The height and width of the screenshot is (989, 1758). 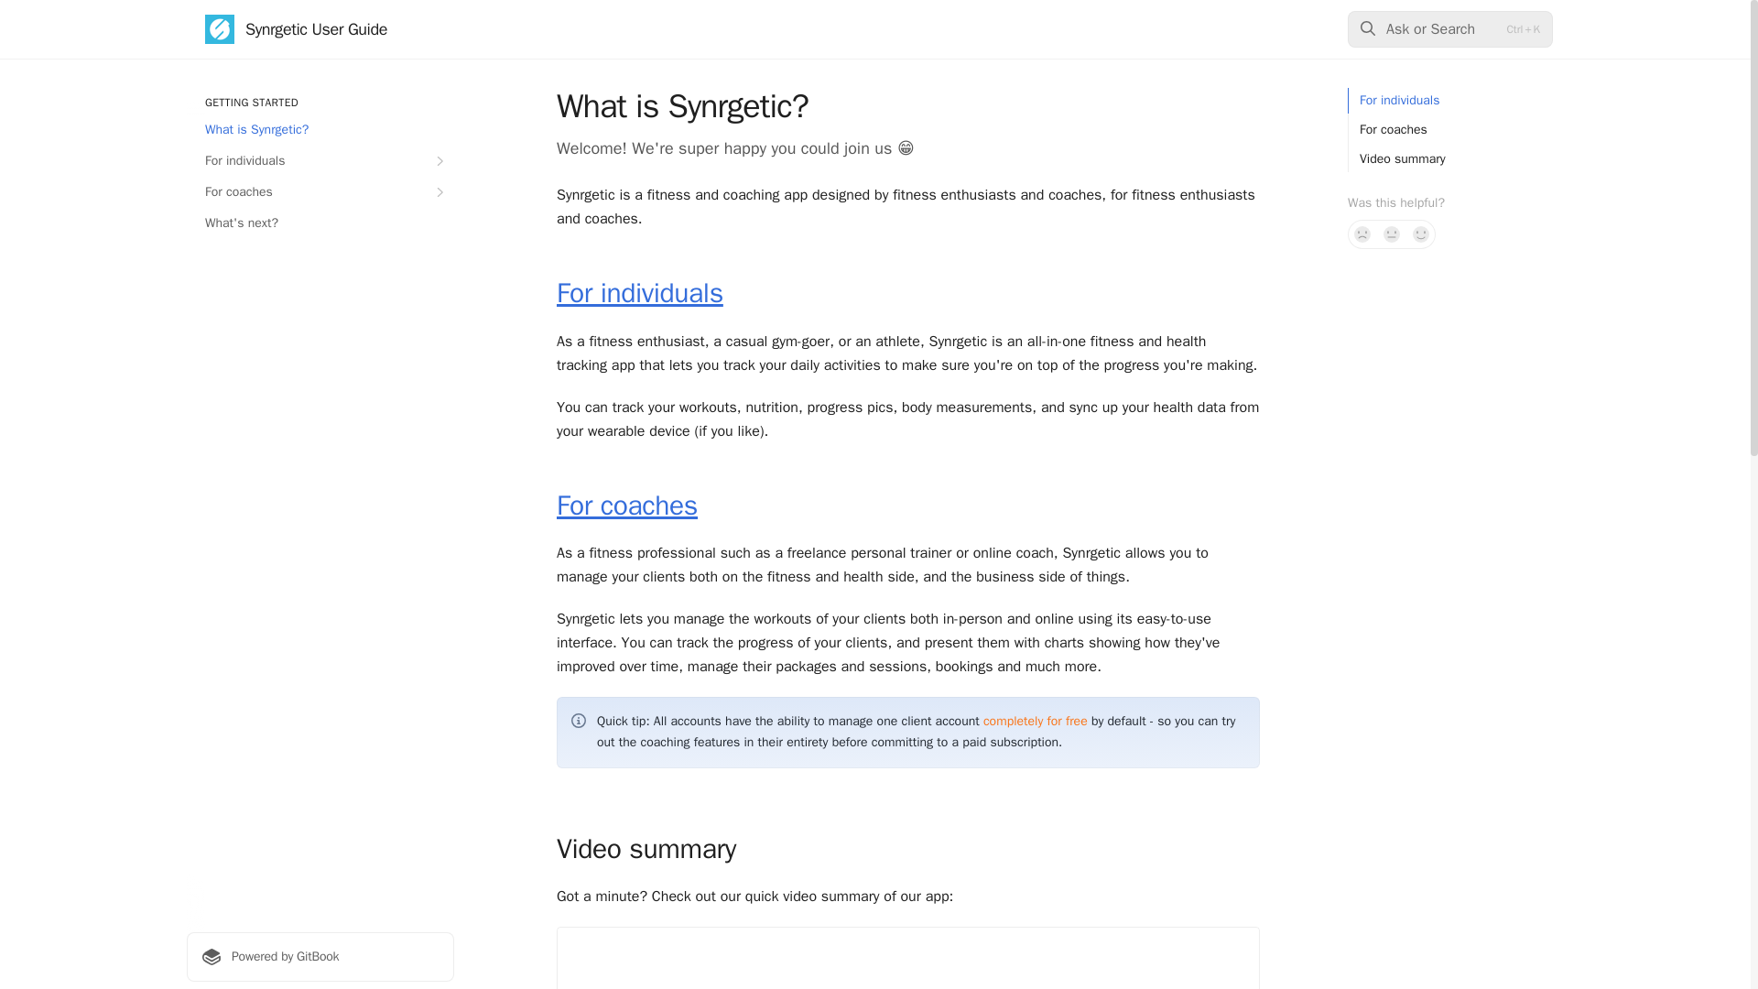 I want to click on Not sure, so click(x=1392, y=234).